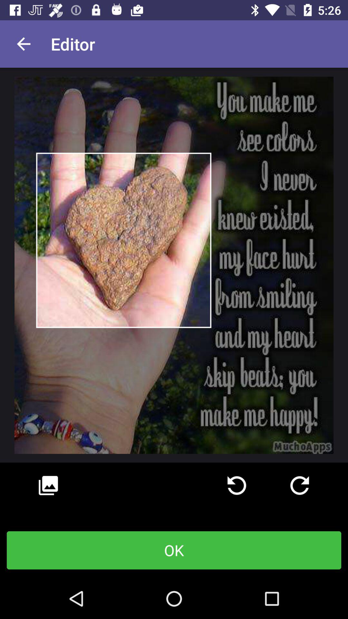  I want to click on go to gallery option, so click(48, 486).